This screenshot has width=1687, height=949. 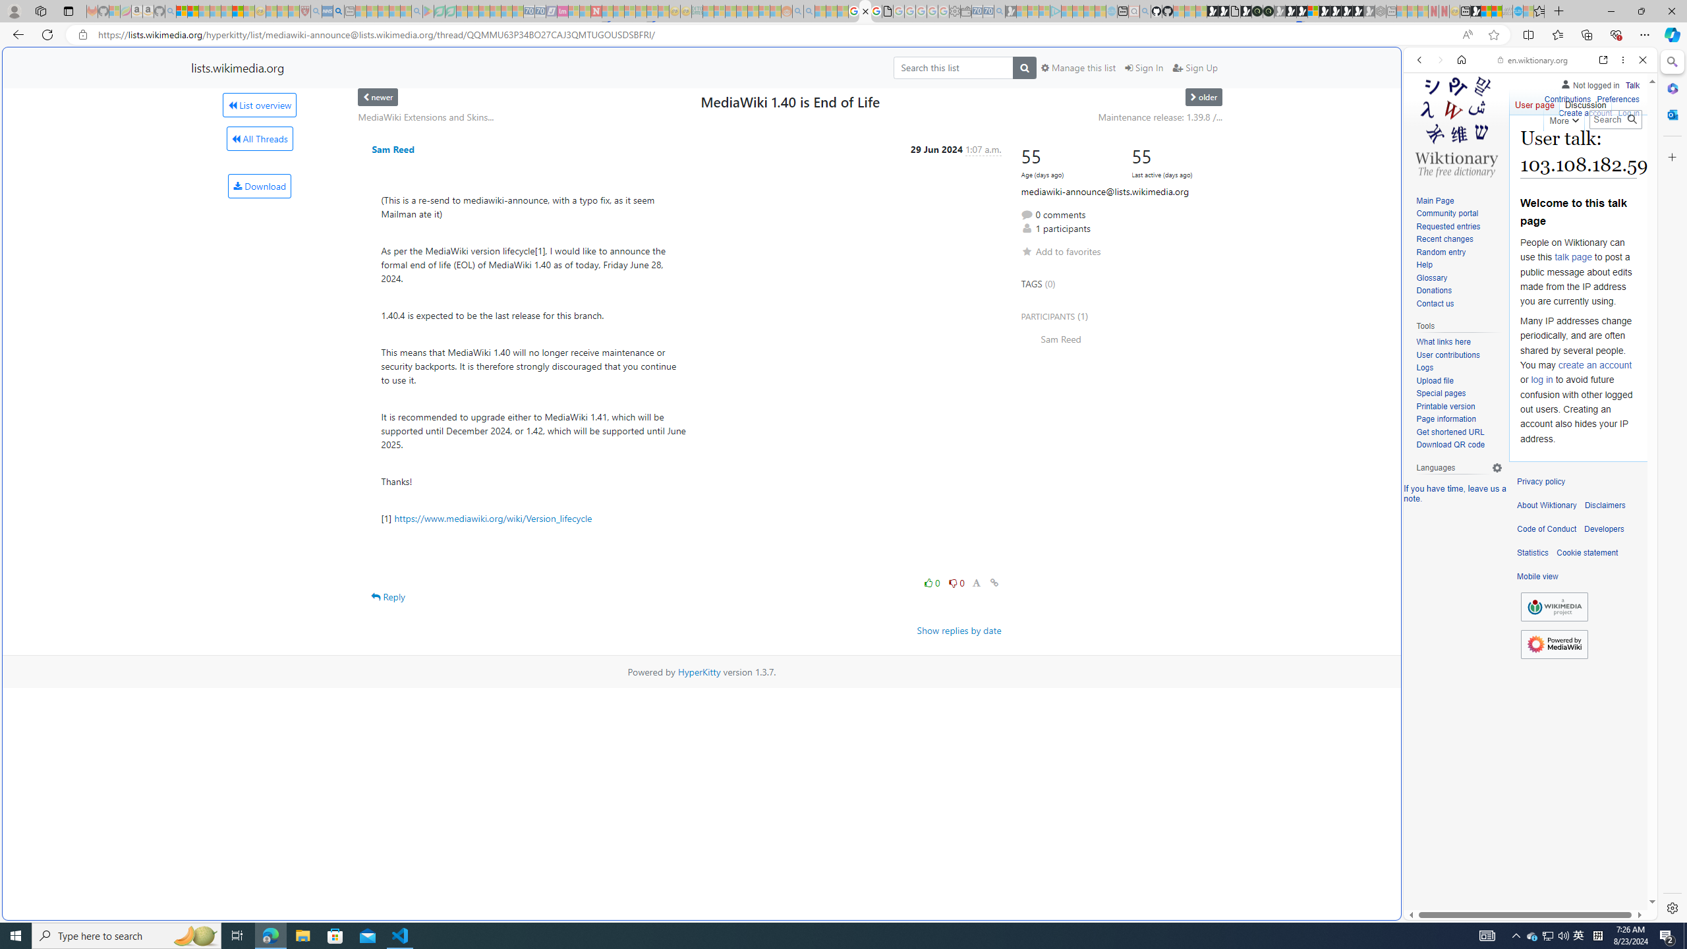 I want to click on Frequently visited, so click(x=1119, y=175).